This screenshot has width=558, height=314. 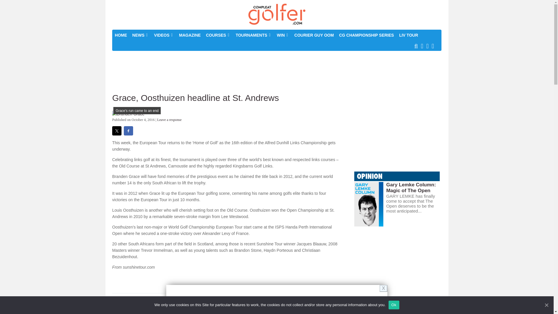 I want to click on 3rd party ad content, so click(x=398, y=131).